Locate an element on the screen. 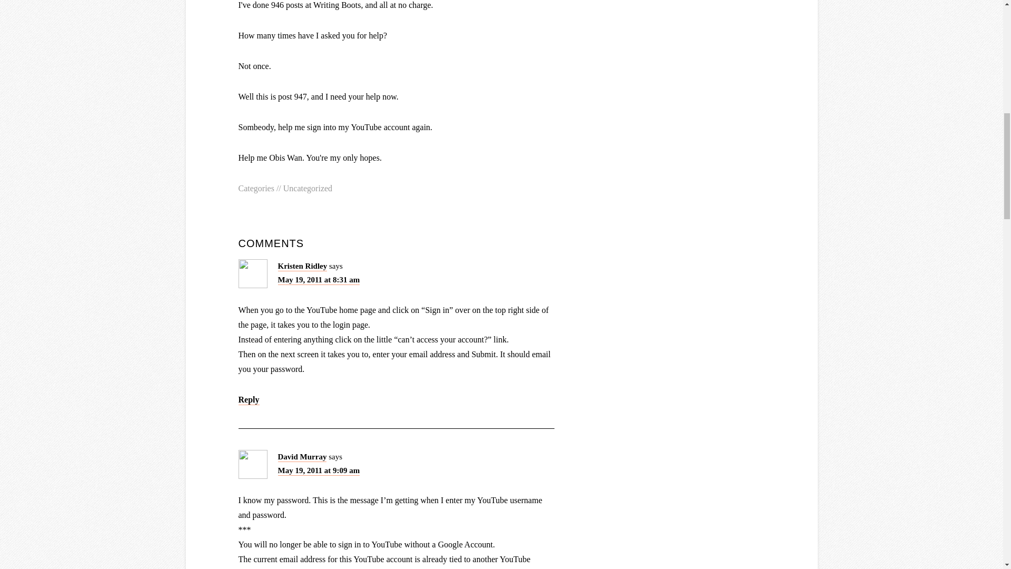 Image resolution: width=1011 pixels, height=569 pixels. David Murray is located at coordinates (302, 456).